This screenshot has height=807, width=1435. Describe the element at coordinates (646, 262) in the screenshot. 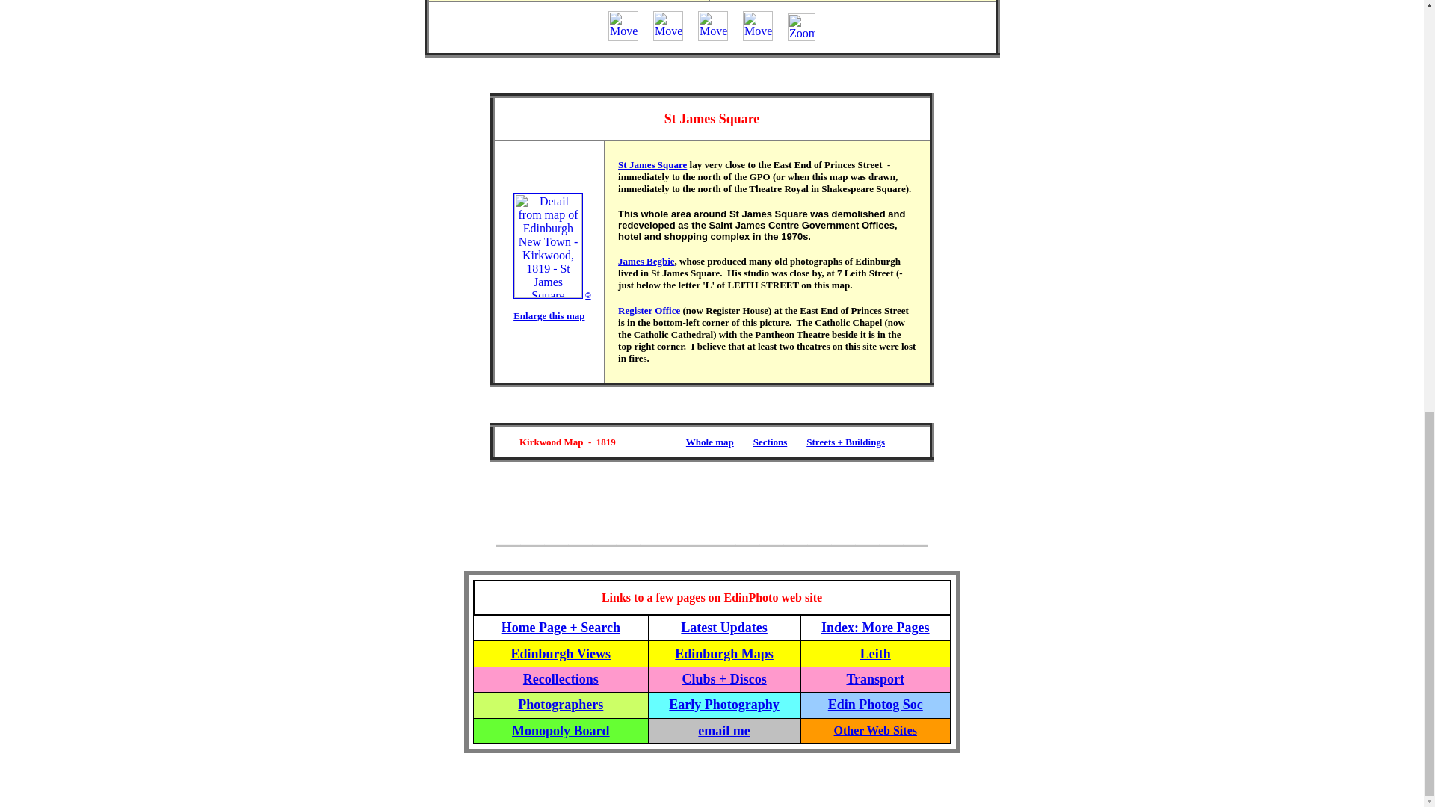

I see `James Begbie` at that location.